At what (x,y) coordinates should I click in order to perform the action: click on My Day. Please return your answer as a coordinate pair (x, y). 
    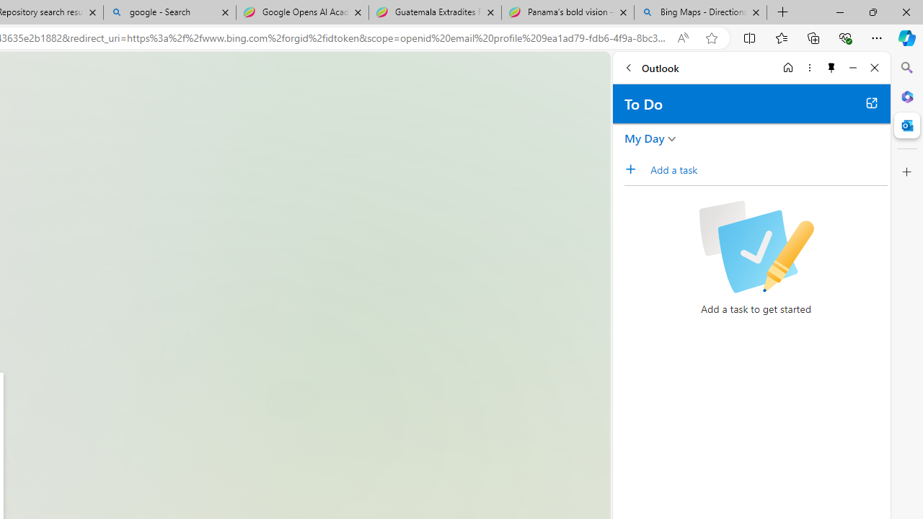
    Looking at the image, I should click on (645, 138).